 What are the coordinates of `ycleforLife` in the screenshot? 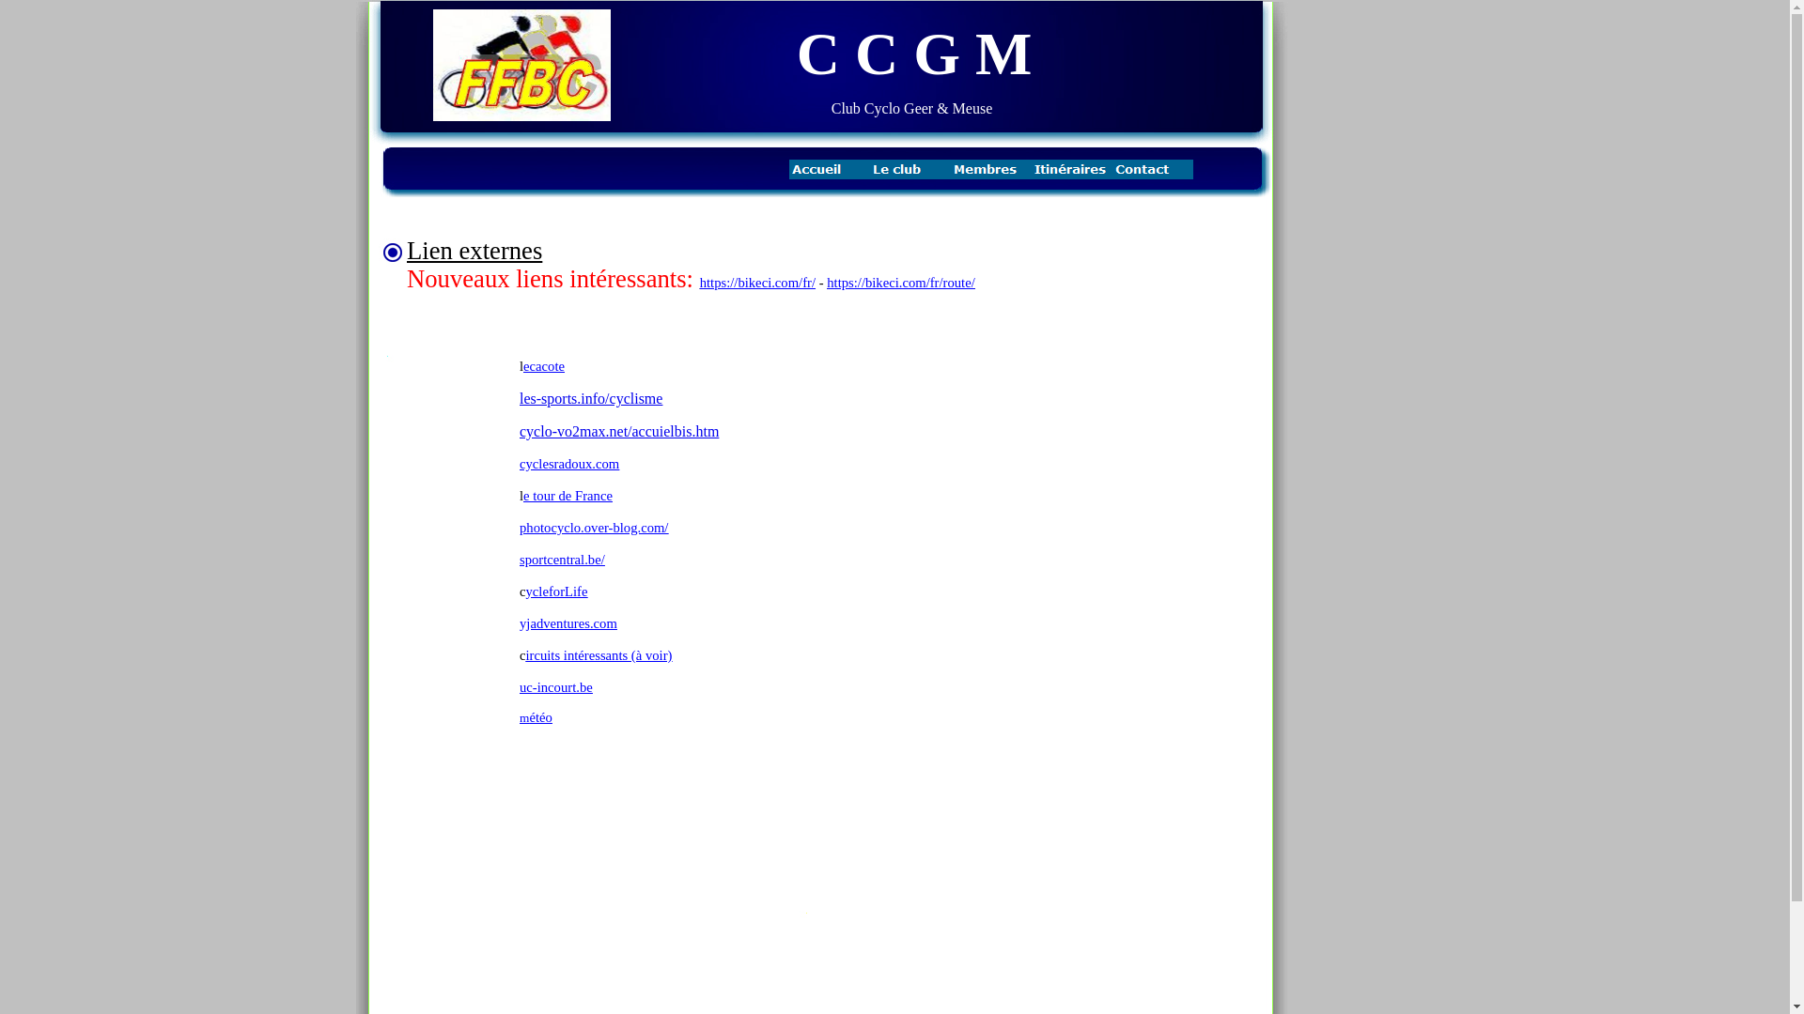 It's located at (557, 591).